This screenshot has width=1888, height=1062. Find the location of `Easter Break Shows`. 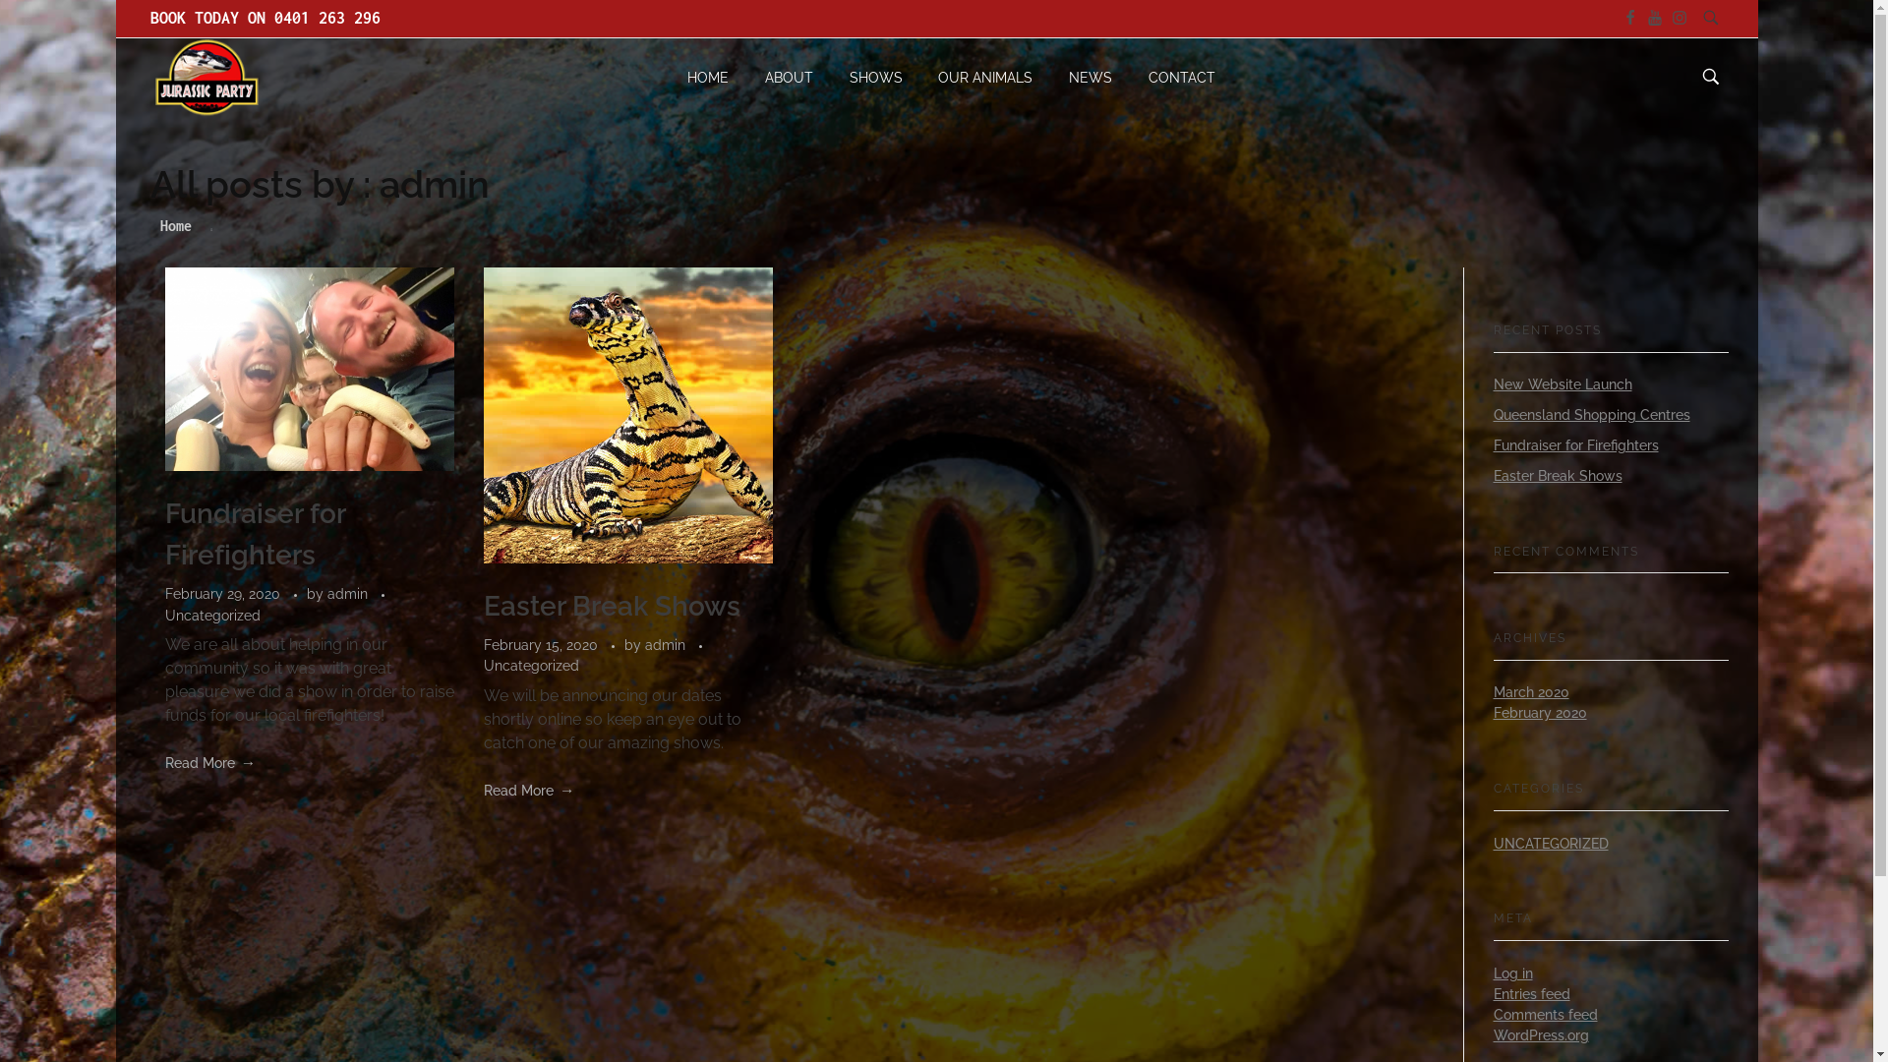

Easter Break Shows is located at coordinates (1558, 476).